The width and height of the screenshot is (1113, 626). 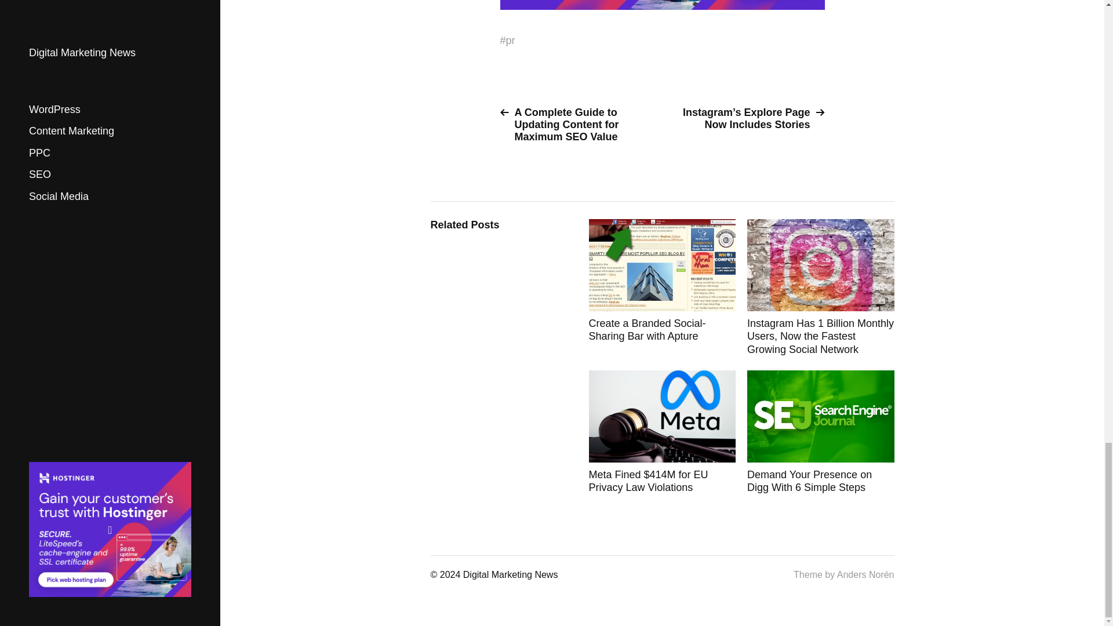 What do you see at coordinates (576, 125) in the screenshot?
I see `A Complete Guide to Updating Content for Maximum SEO Value` at bounding box center [576, 125].